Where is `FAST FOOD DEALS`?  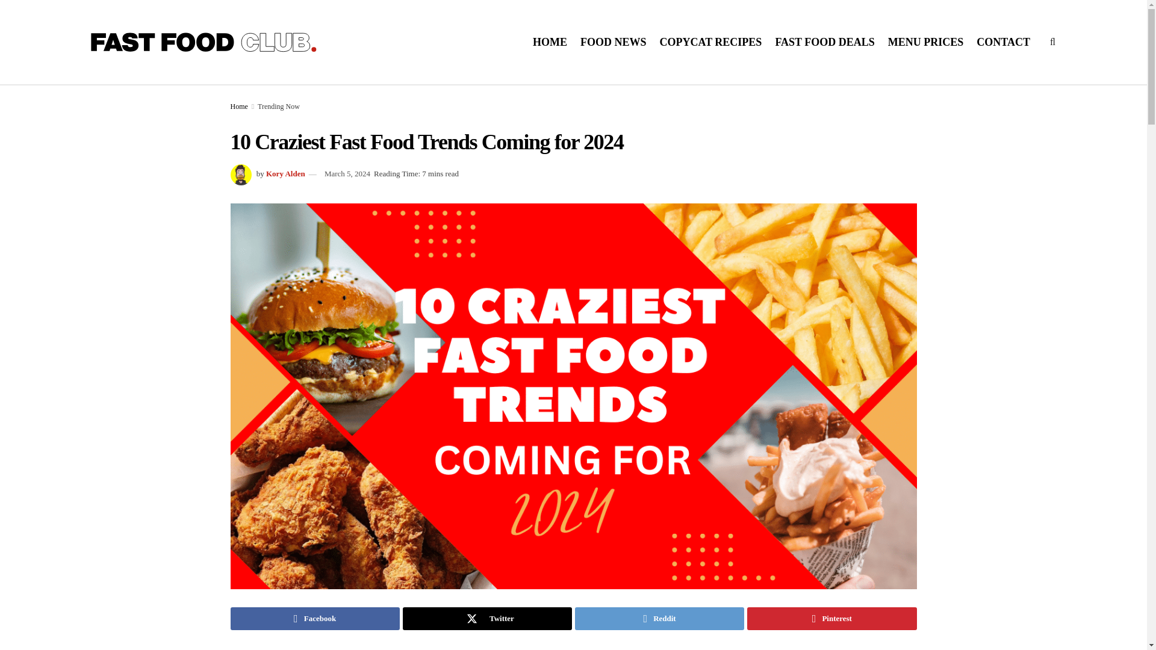
FAST FOOD DEALS is located at coordinates (824, 42).